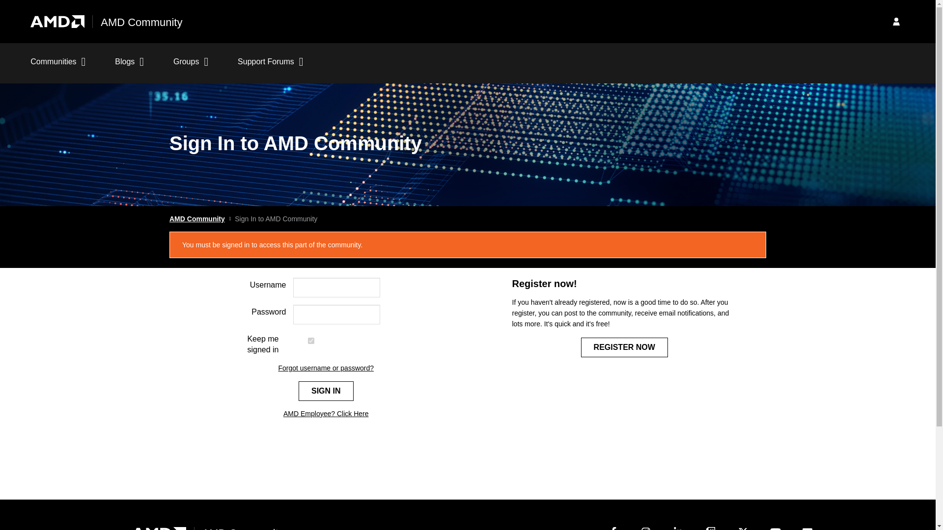 The width and height of the screenshot is (943, 530). Describe the element at coordinates (326, 413) in the screenshot. I see `AMD Employee? Click Here` at that location.